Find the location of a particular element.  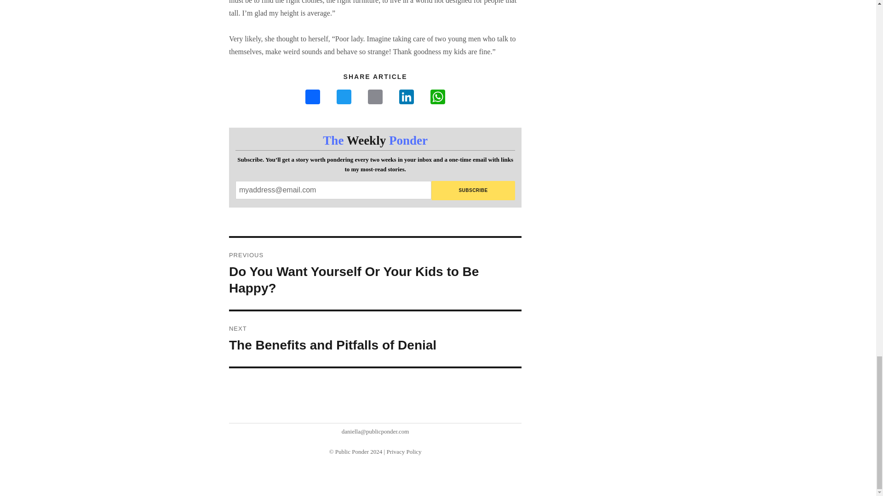

LinkedIn is located at coordinates (344, 98).